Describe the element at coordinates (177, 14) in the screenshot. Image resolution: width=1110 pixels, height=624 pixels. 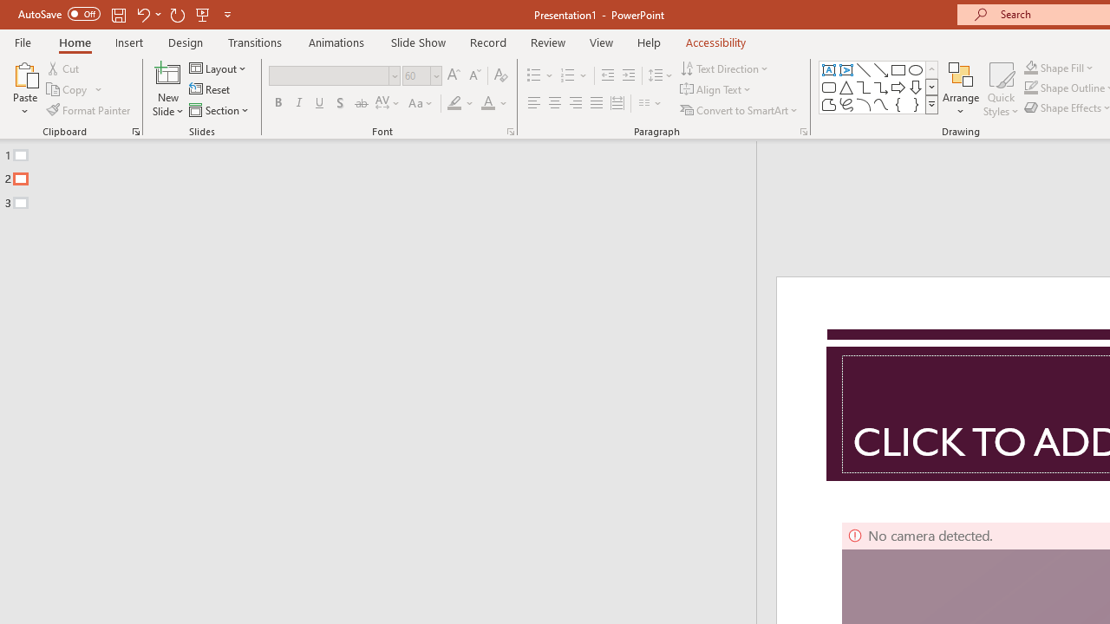
I see `Redo` at that location.